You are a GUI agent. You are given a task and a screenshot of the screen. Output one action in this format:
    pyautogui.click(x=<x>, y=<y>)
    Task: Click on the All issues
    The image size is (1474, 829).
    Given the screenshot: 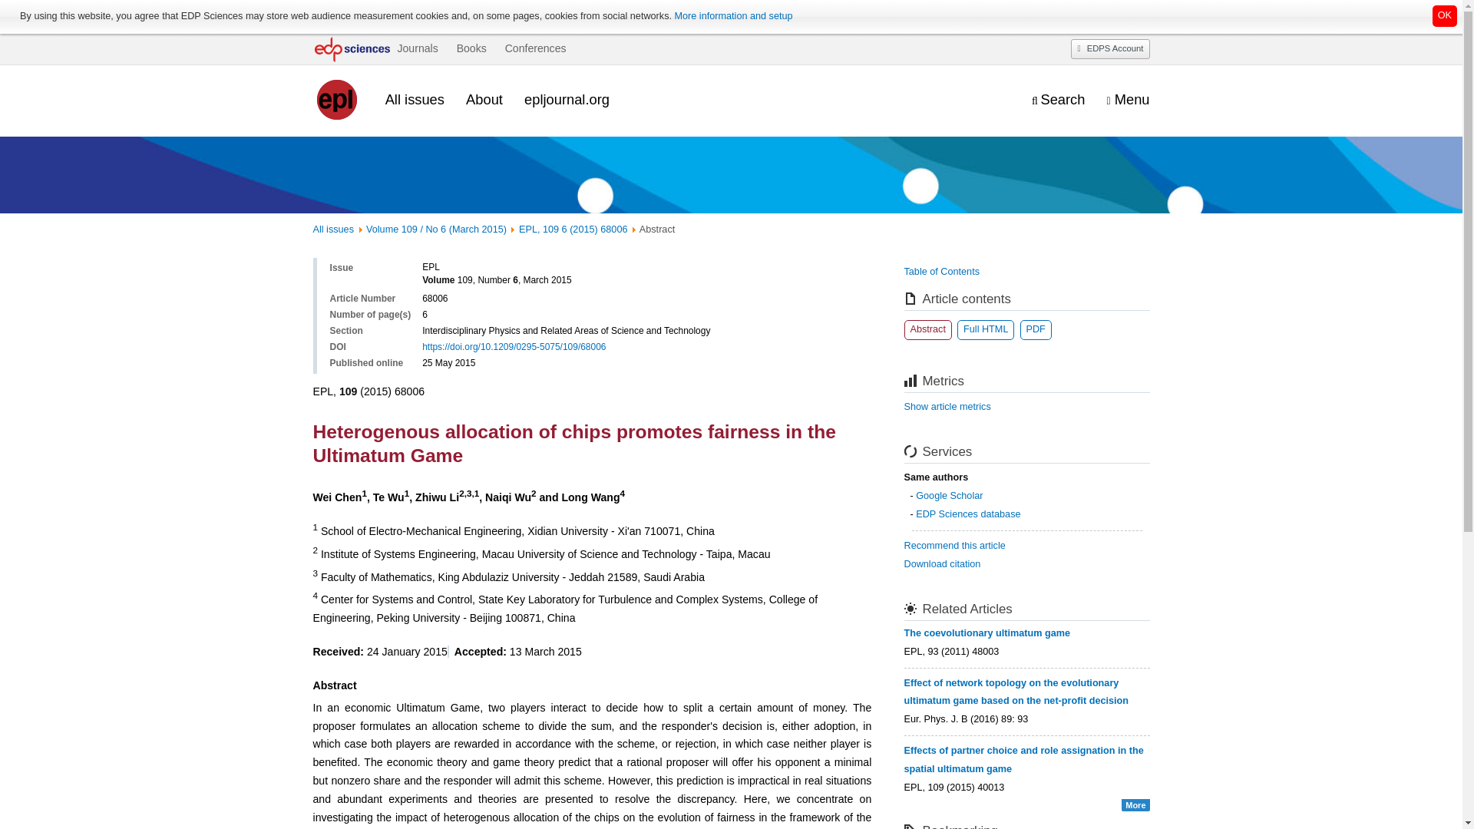 What is the action you would take?
    pyautogui.click(x=333, y=229)
    